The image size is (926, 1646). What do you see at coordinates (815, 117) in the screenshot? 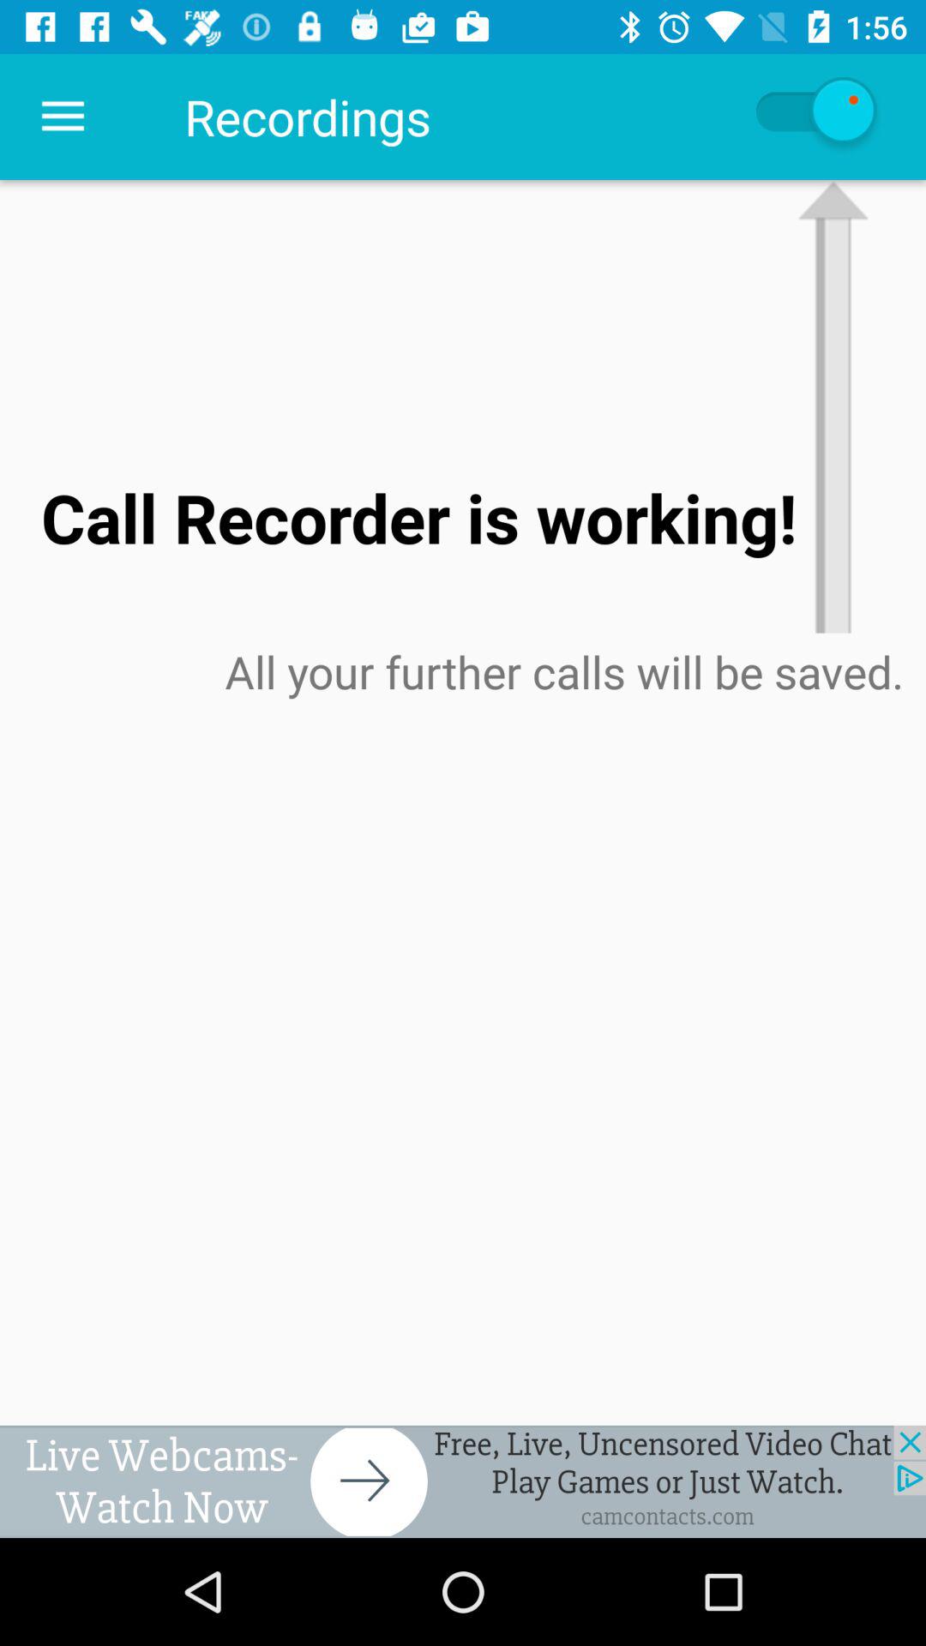
I see `toggle on and off` at bounding box center [815, 117].